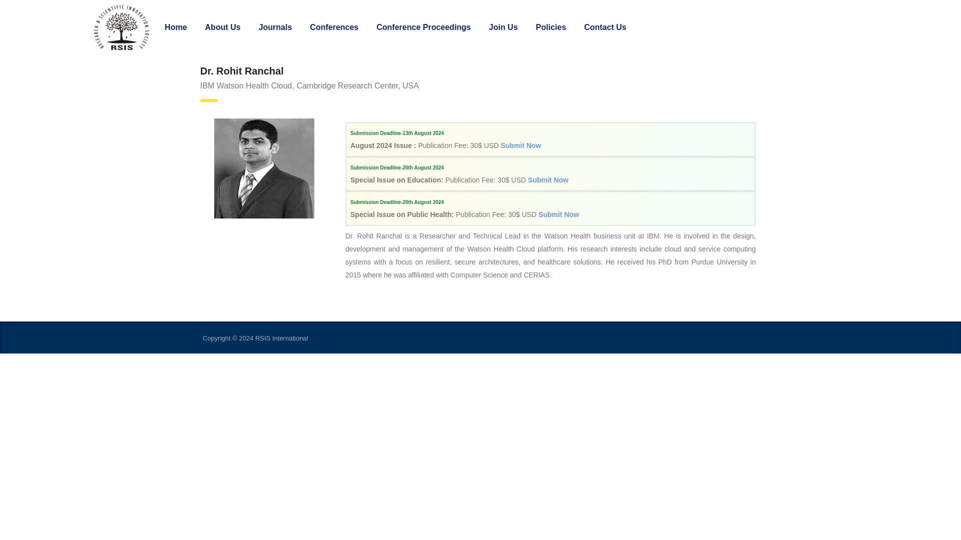 The image size is (961, 540). What do you see at coordinates (275, 27) in the screenshot?
I see `Journals` at bounding box center [275, 27].